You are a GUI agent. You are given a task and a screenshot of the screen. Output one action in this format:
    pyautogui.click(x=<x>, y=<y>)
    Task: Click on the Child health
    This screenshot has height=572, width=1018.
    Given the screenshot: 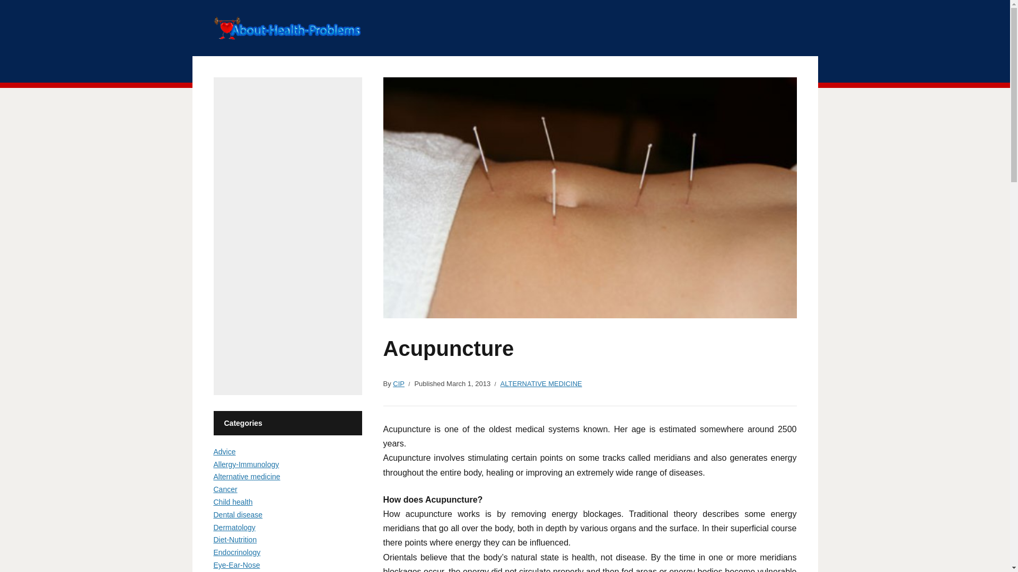 What is the action you would take?
    pyautogui.click(x=232, y=502)
    